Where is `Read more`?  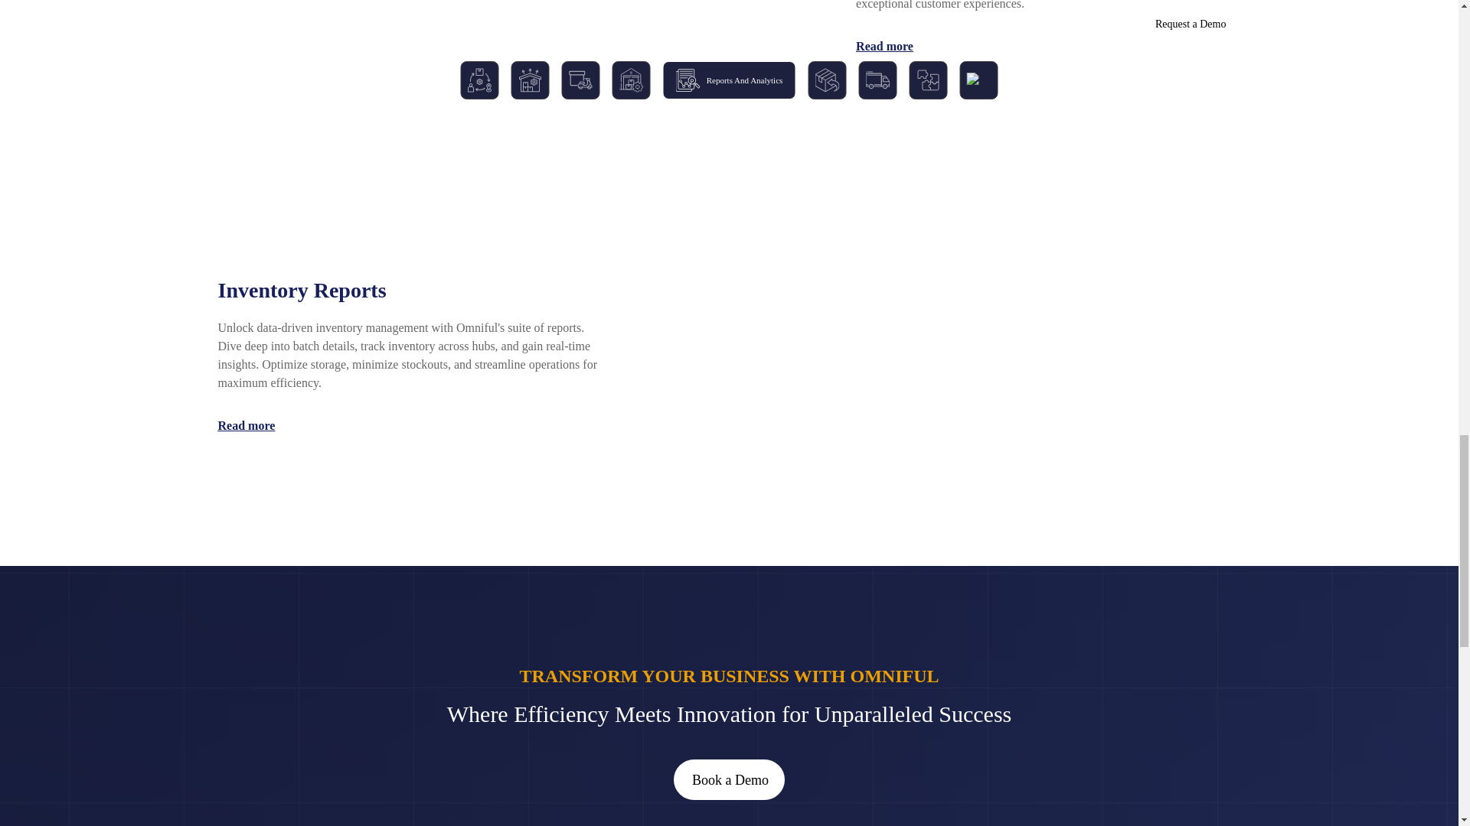
Read more is located at coordinates (247, 425).